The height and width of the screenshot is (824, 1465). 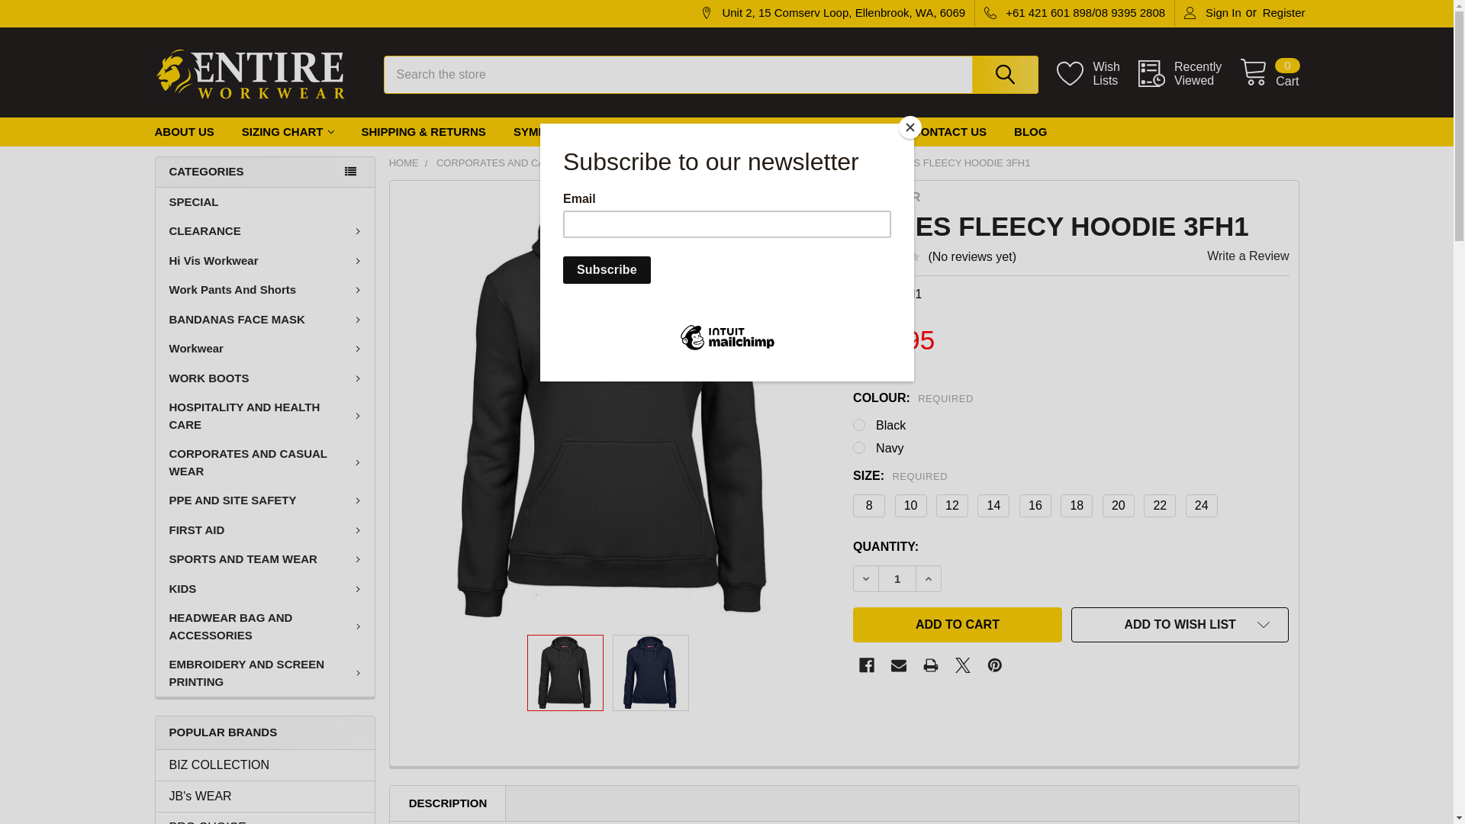 What do you see at coordinates (266, 261) in the screenshot?
I see `Hi Vis Workwear` at bounding box center [266, 261].